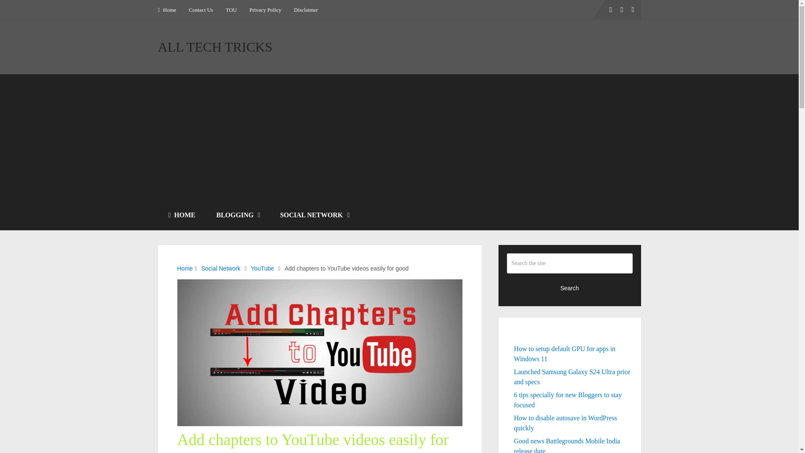  Describe the element at coordinates (139, 173) in the screenshot. I see `Telegram` at that location.